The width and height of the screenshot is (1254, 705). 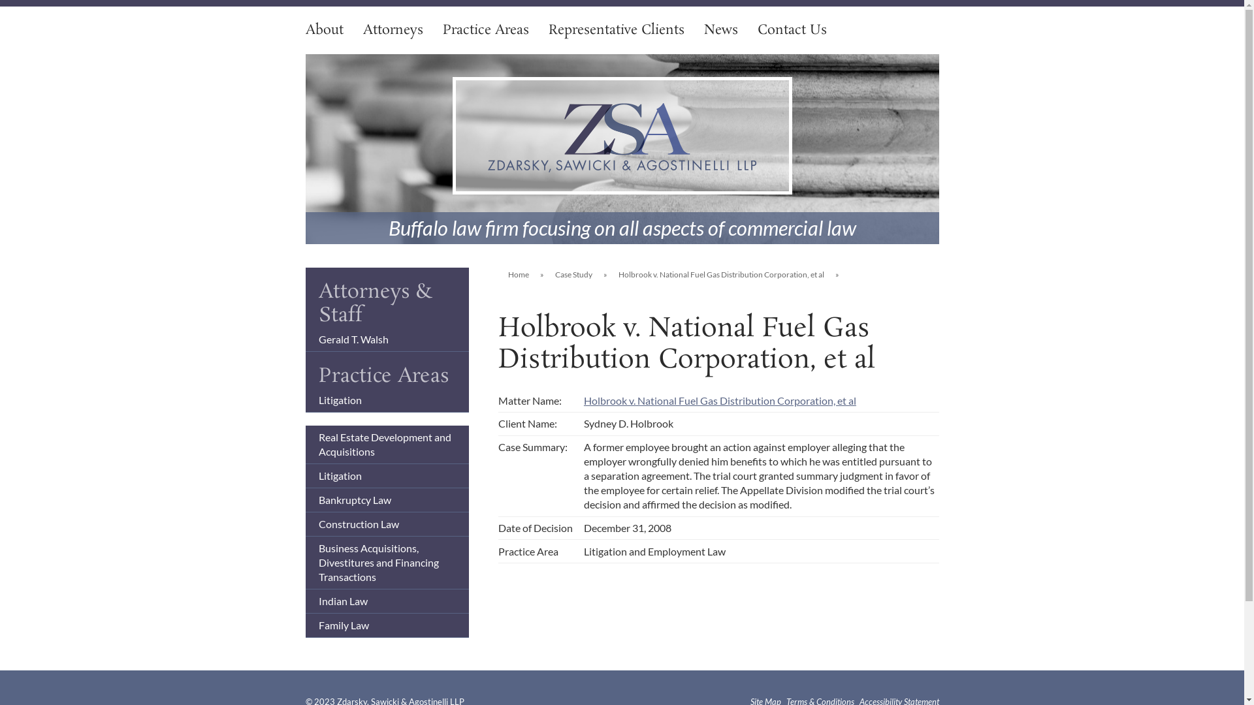 I want to click on Representative Clients, so click(x=617, y=30).